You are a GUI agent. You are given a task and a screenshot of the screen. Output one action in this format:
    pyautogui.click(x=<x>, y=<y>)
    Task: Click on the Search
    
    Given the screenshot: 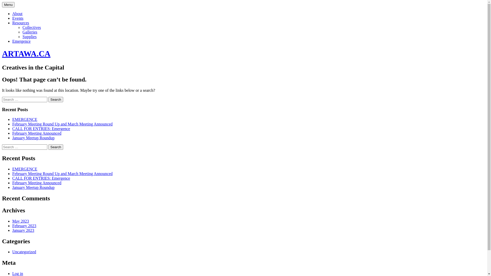 What is the action you would take?
    pyautogui.click(x=56, y=100)
    